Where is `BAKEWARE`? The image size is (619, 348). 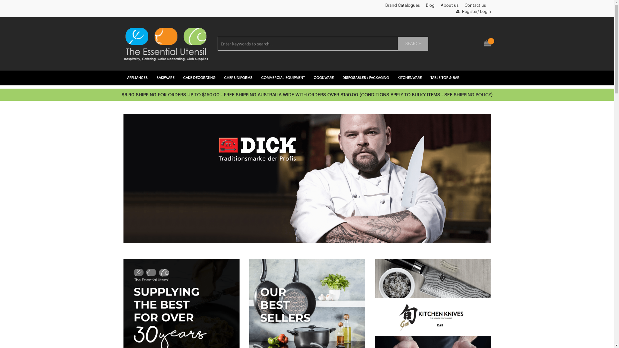 BAKEWARE is located at coordinates (166, 78).